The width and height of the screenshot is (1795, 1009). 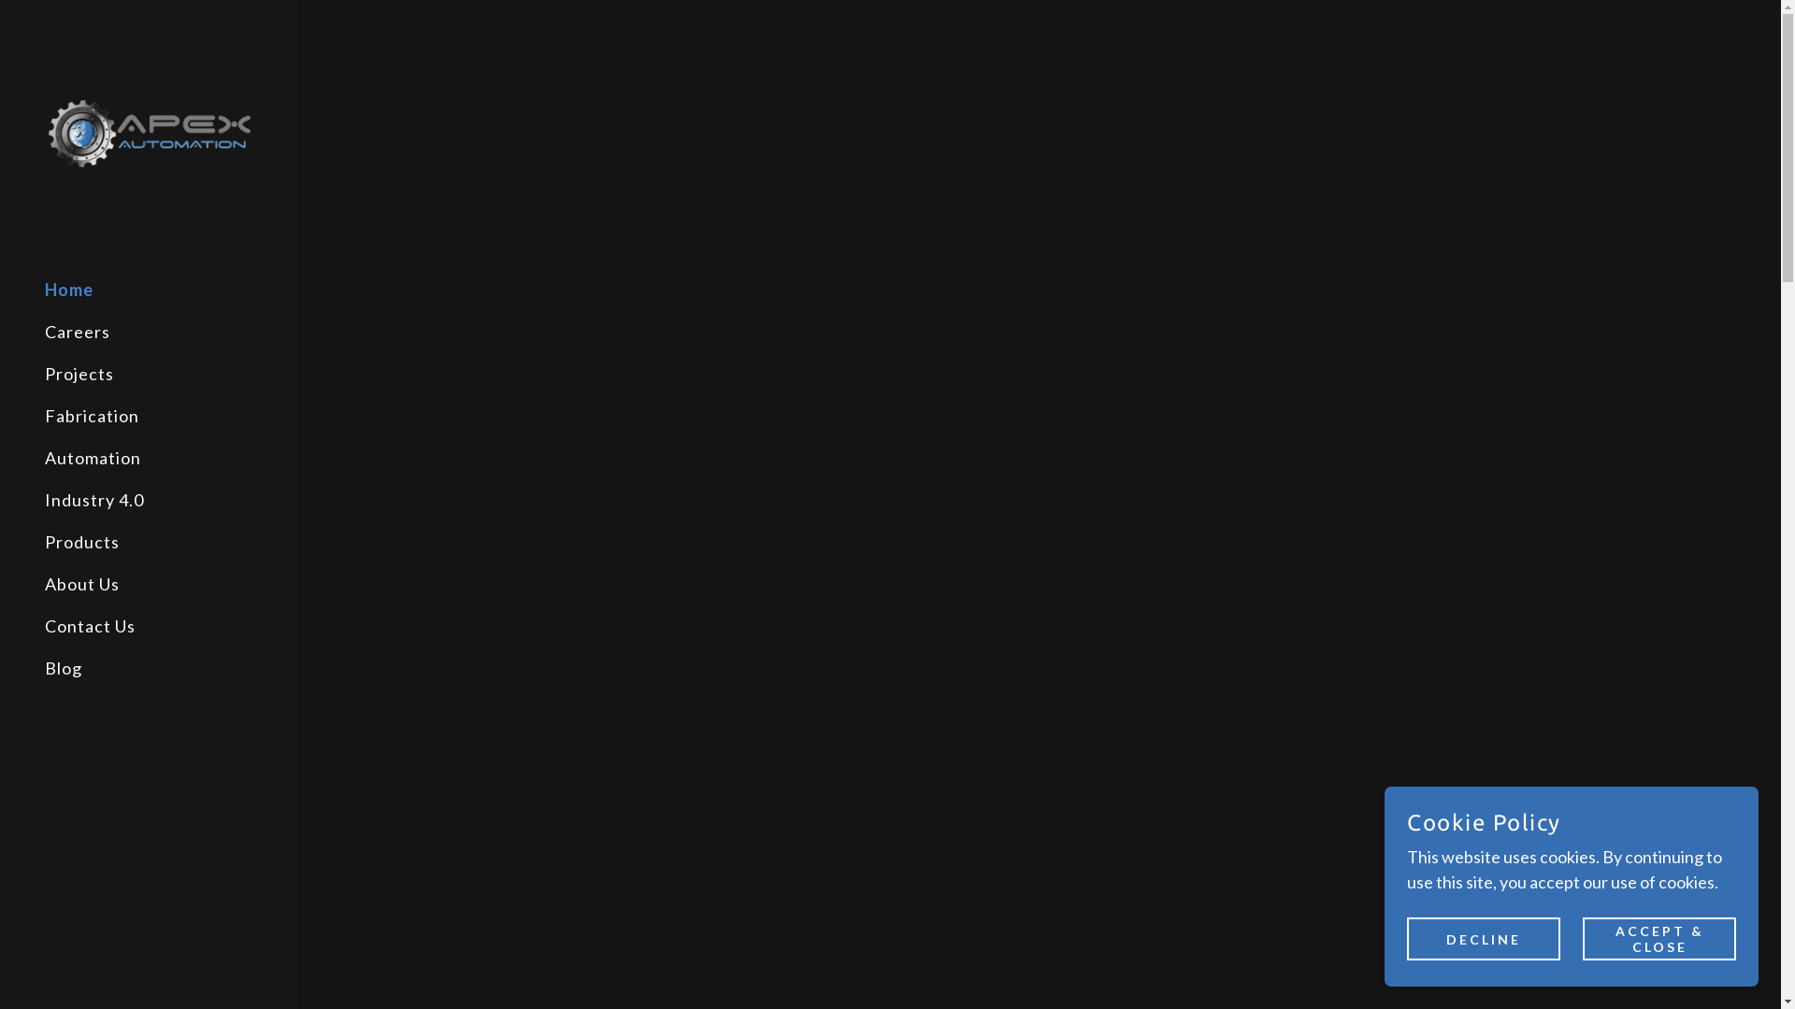 I want to click on Careers, so click(x=78, y=332).